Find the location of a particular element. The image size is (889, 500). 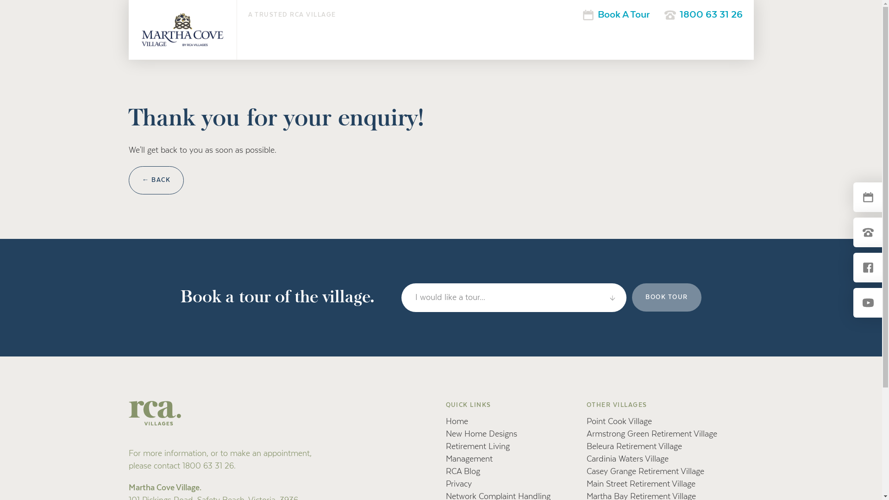

Book A Tour is located at coordinates (616, 15).